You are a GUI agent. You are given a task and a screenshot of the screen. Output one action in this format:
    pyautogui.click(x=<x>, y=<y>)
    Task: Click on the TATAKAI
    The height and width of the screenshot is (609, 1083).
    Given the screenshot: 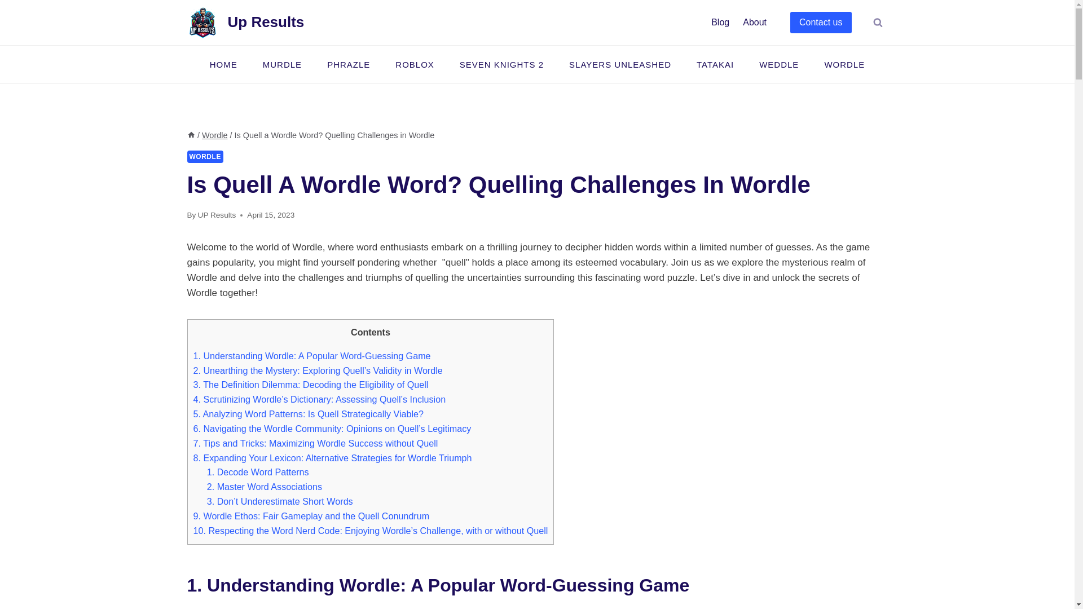 What is the action you would take?
    pyautogui.click(x=714, y=64)
    